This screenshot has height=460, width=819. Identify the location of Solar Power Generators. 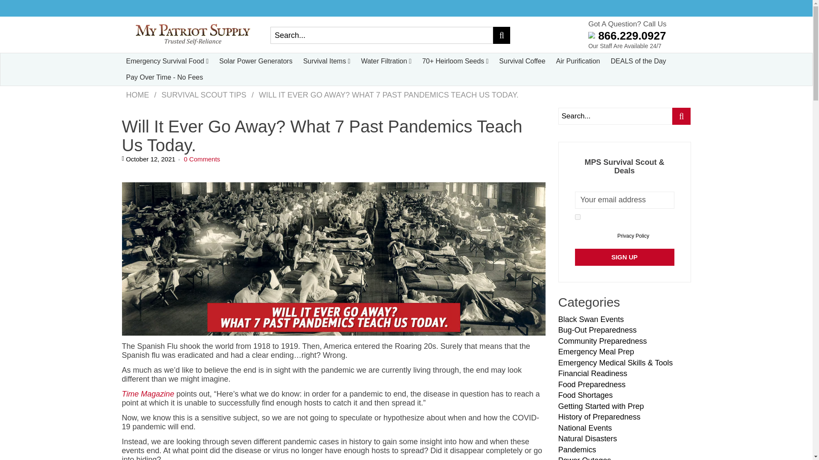
(256, 61).